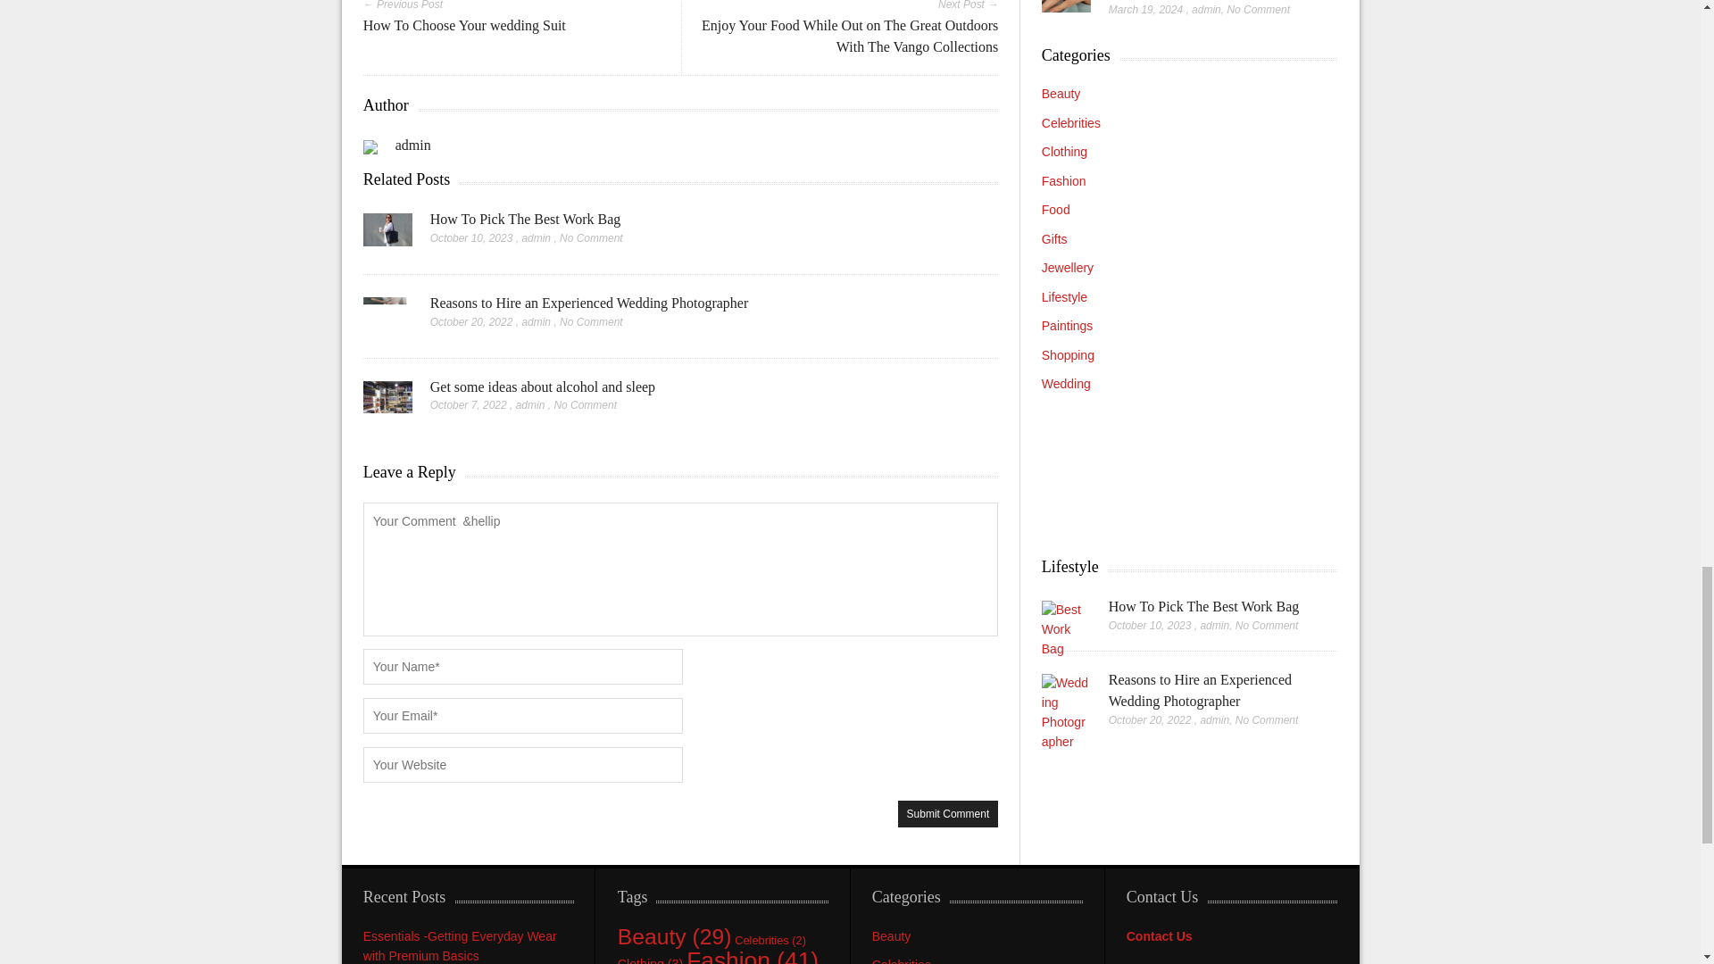 The width and height of the screenshot is (1714, 964). Describe the element at coordinates (536, 238) in the screenshot. I see `Posts by admin` at that location.